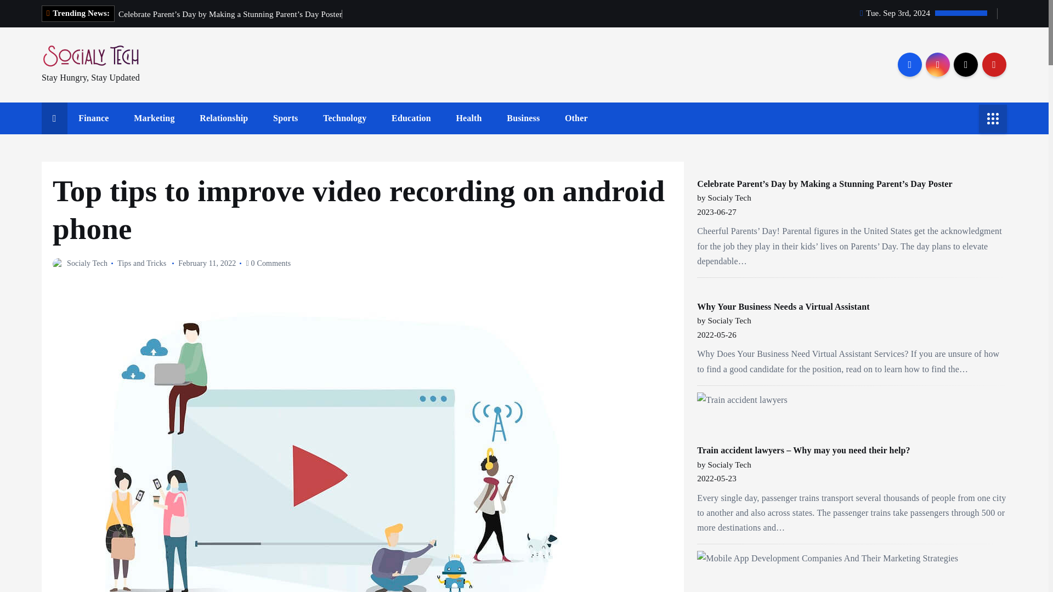  What do you see at coordinates (285, 118) in the screenshot?
I see `Sports` at bounding box center [285, 118].